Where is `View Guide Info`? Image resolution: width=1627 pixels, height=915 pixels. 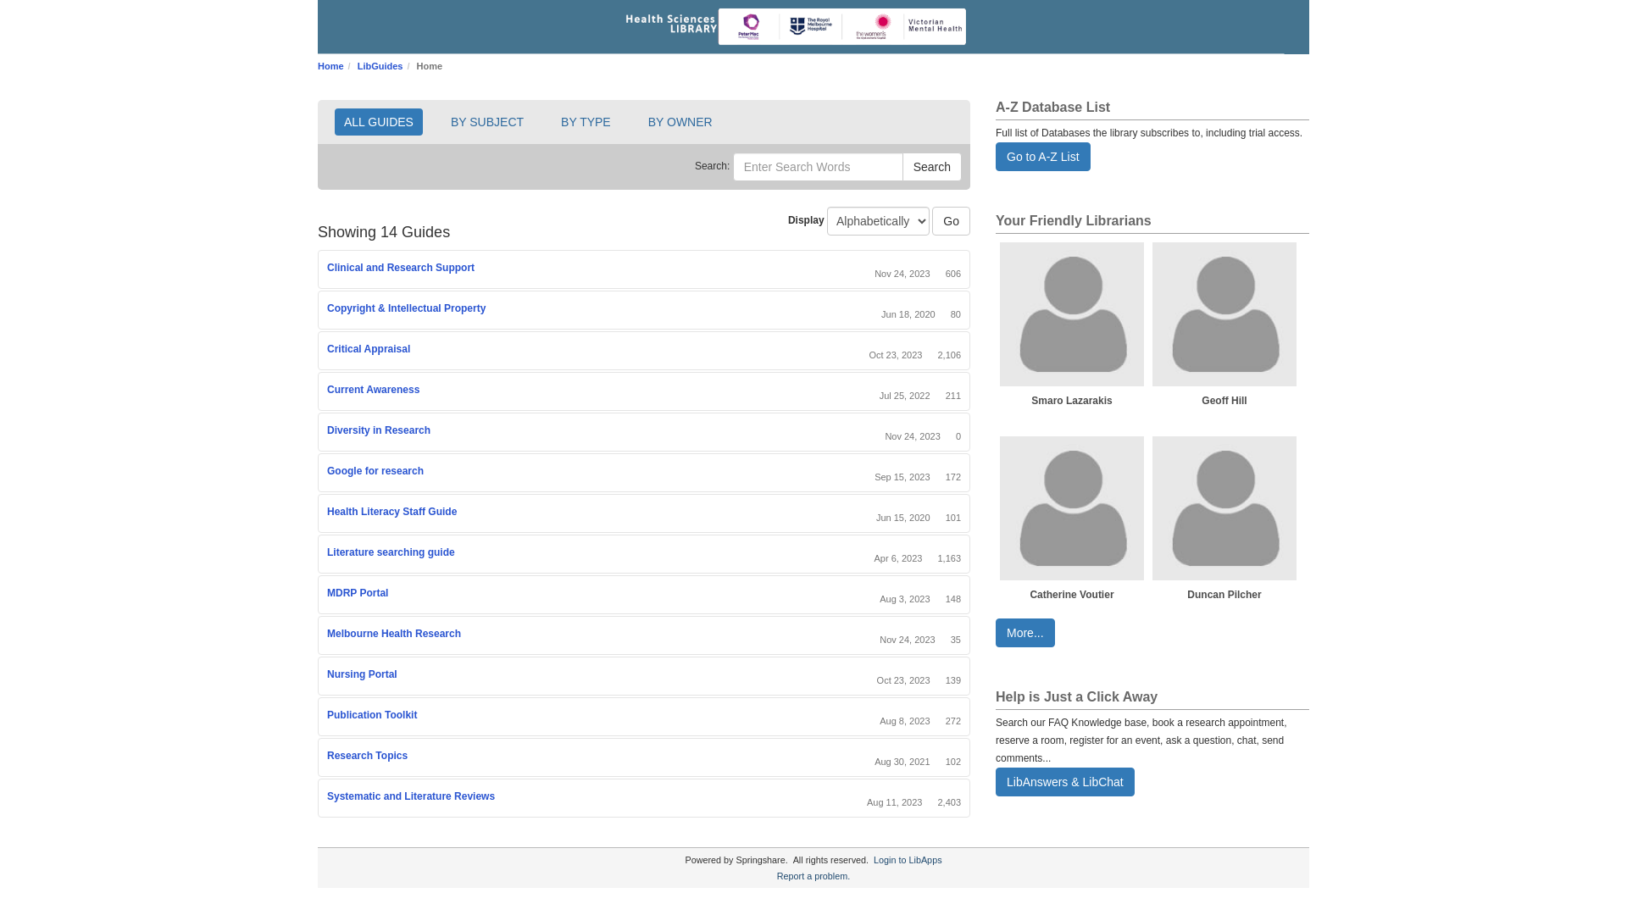
View Guide Info is located at coordinates (439, 431).